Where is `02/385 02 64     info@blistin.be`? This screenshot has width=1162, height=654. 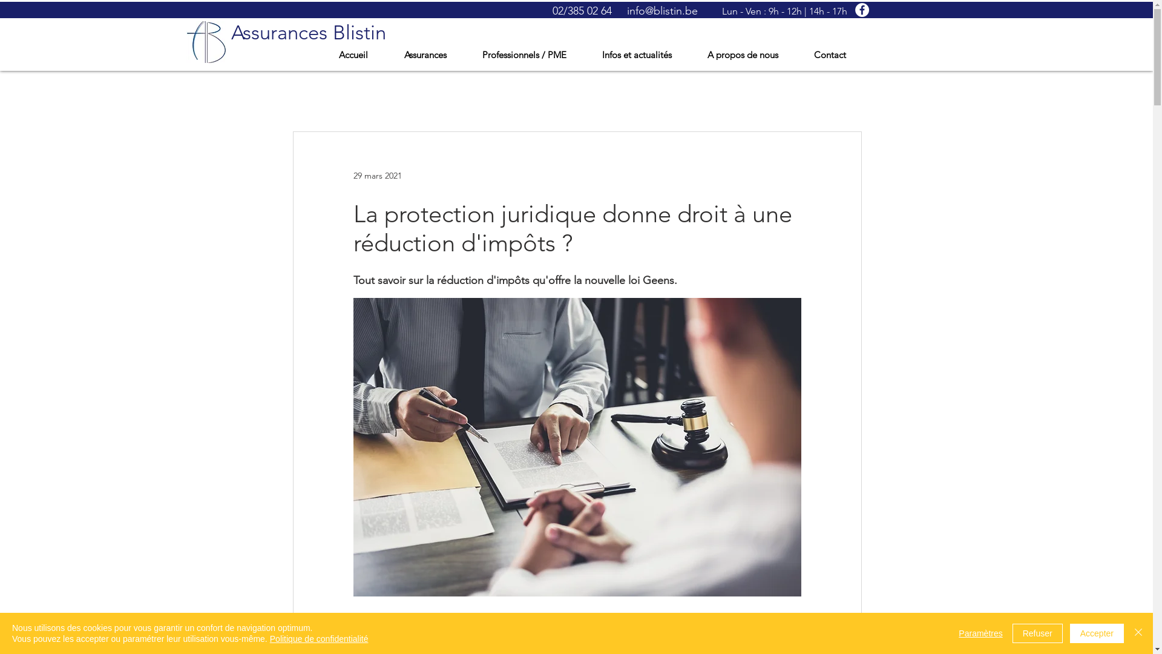
02/385 02 64     info@blistin.be is located at coordinates (625, 11).